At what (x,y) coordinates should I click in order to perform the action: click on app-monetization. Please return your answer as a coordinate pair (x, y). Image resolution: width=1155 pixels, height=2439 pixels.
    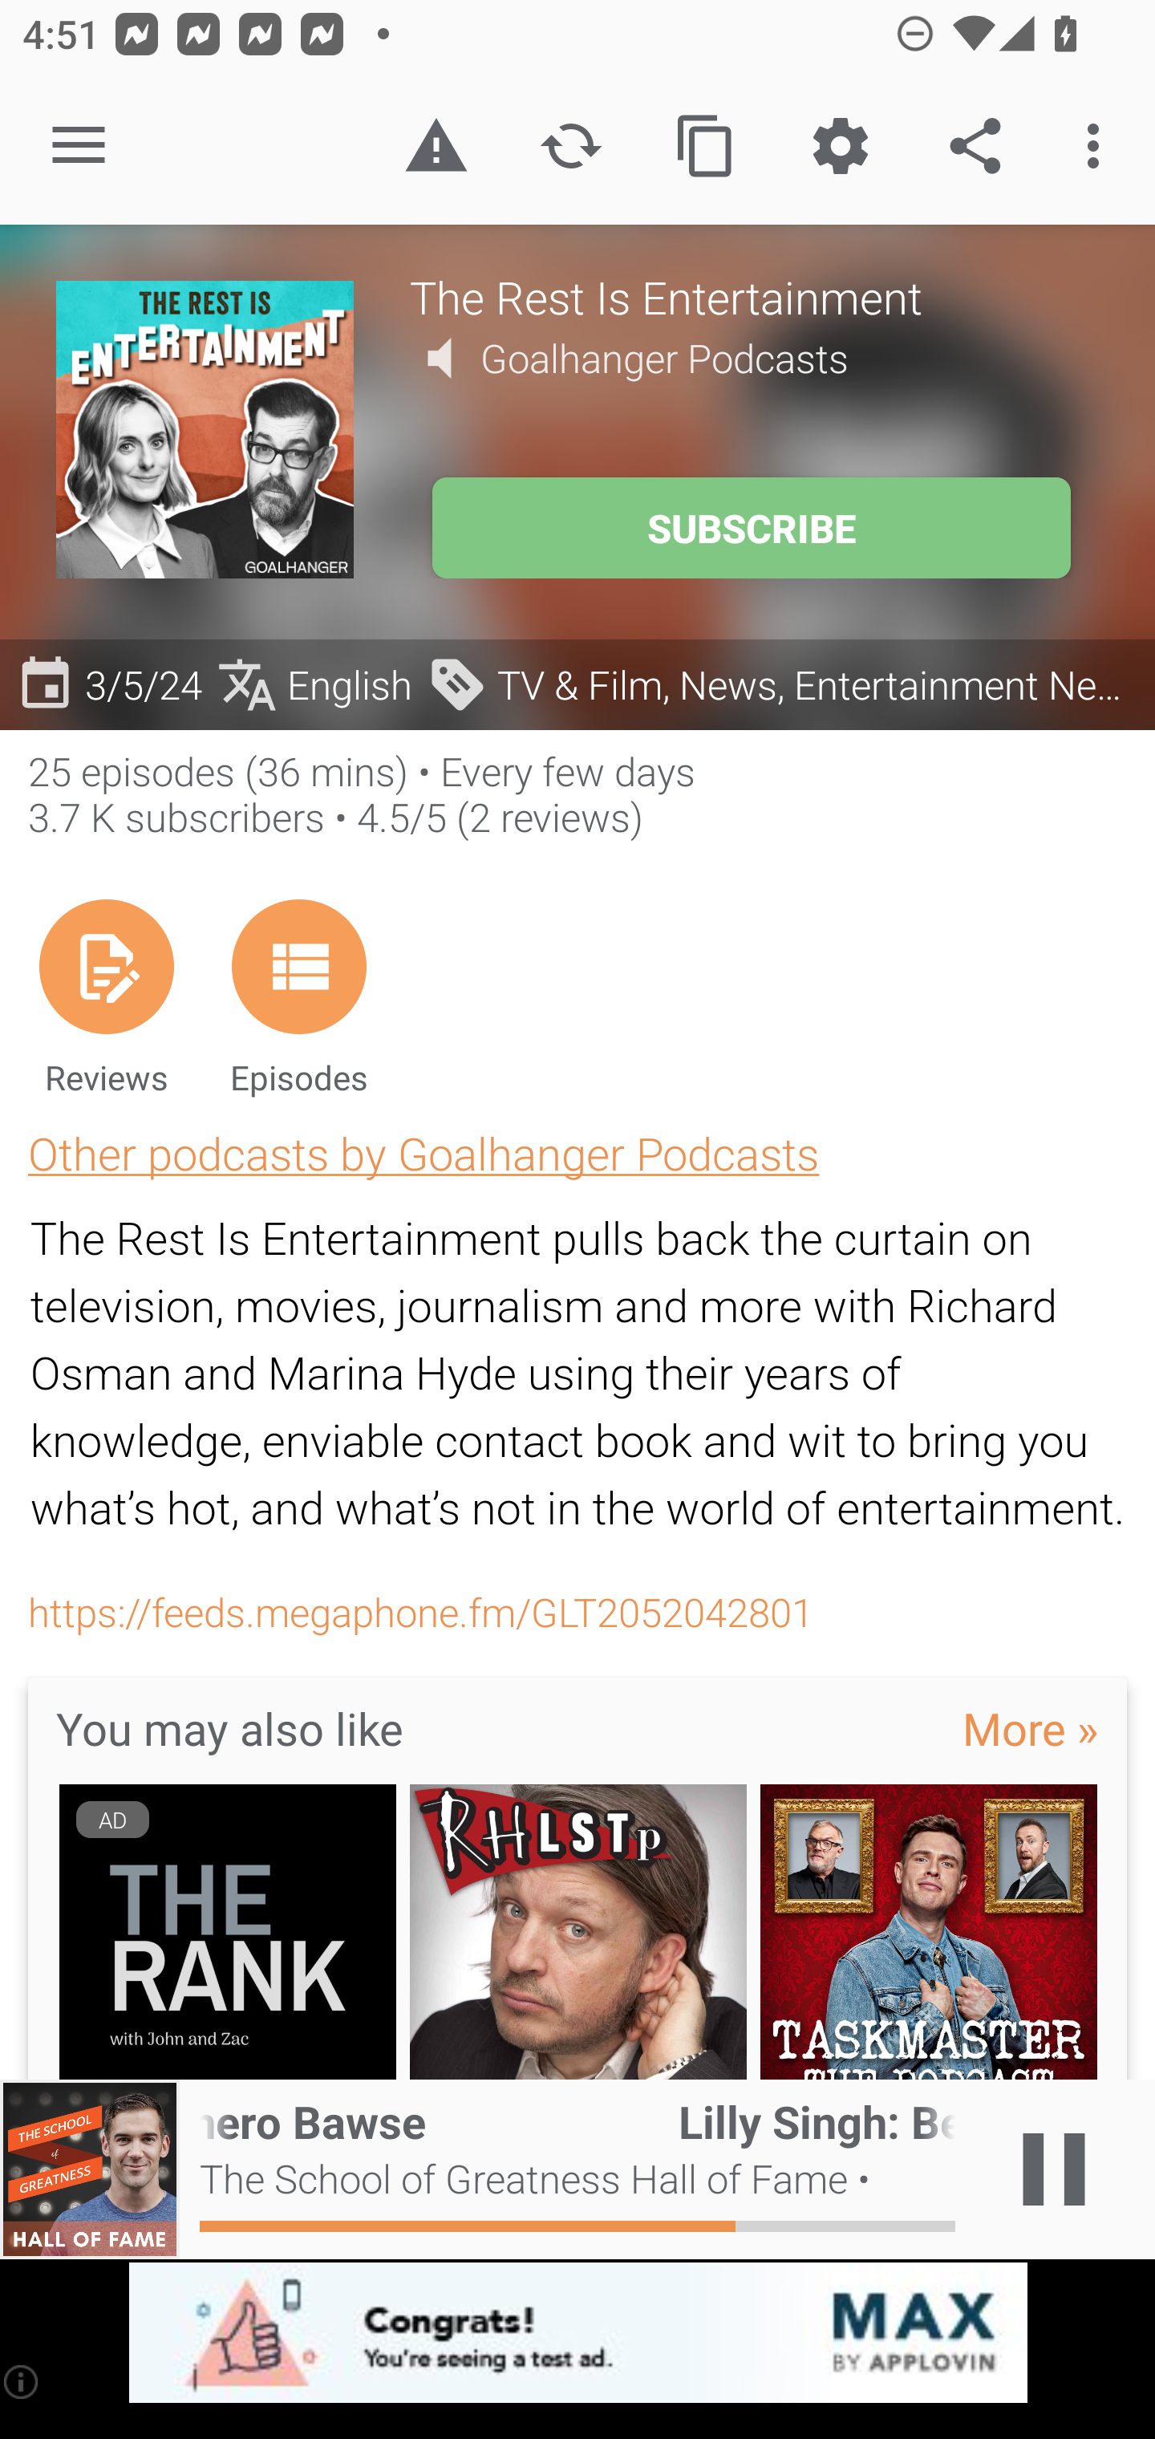
    Looking at the image, I should click on (577, 2334).